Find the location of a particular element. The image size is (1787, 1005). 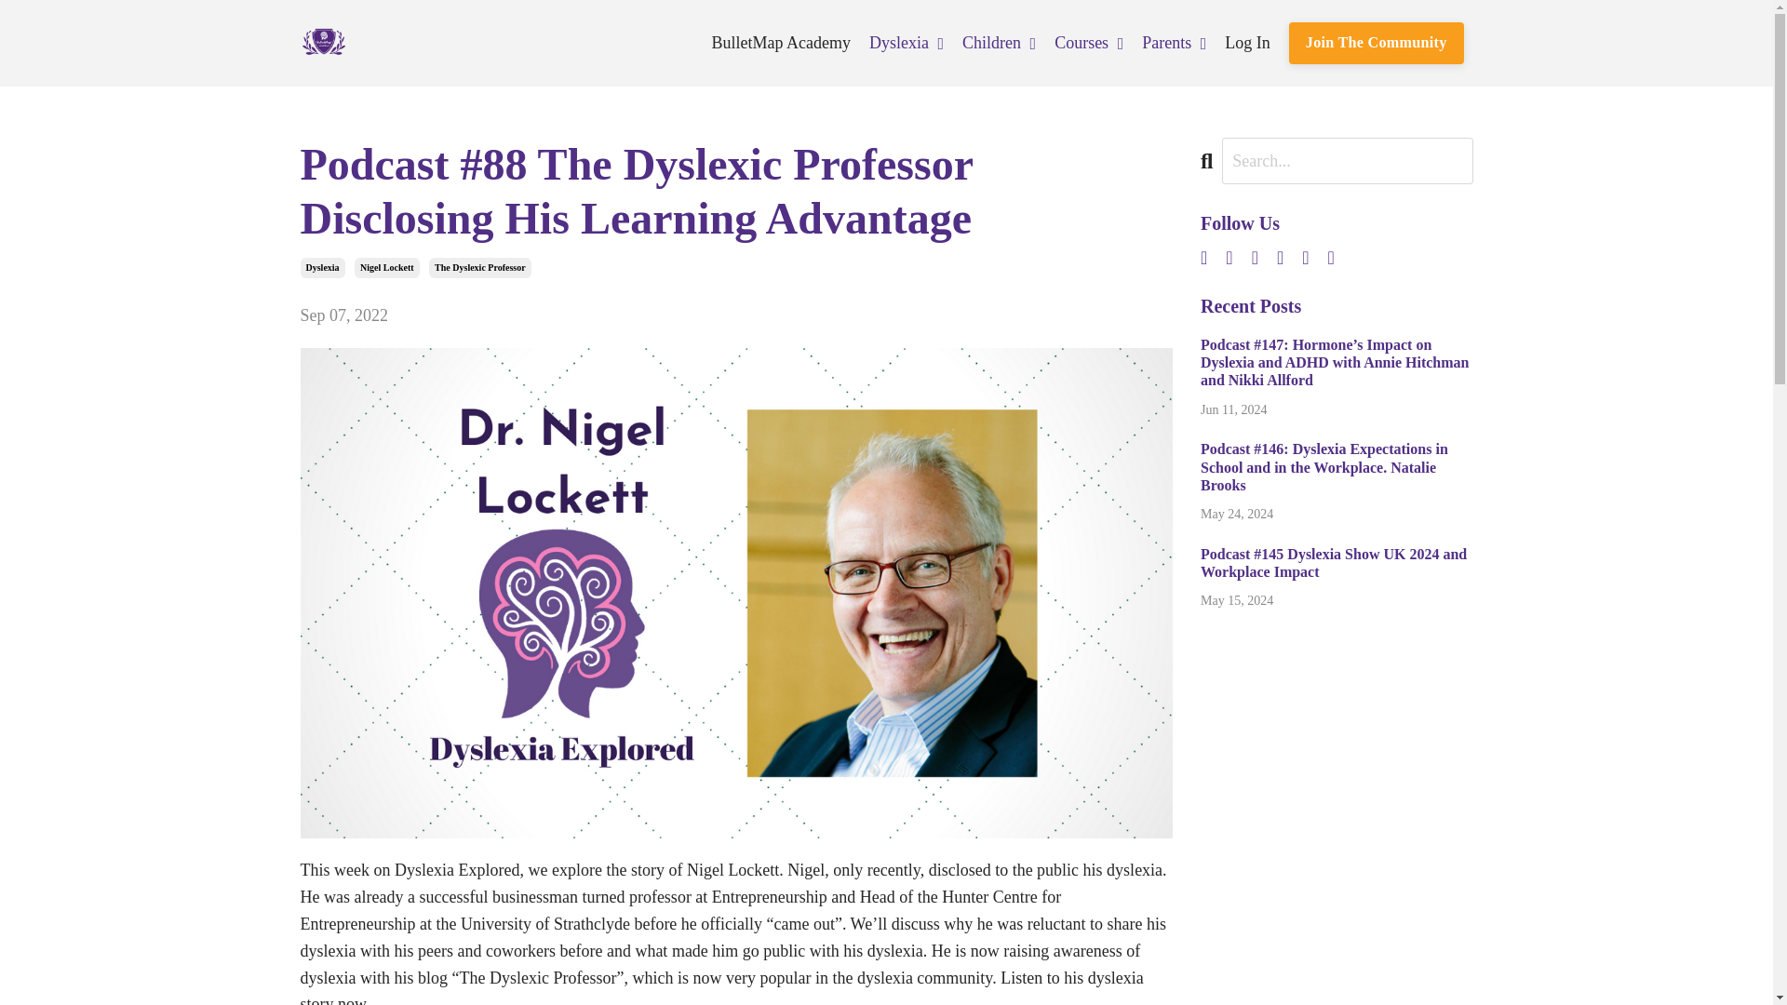

Dyslexia is located at coordinates (322, 268).